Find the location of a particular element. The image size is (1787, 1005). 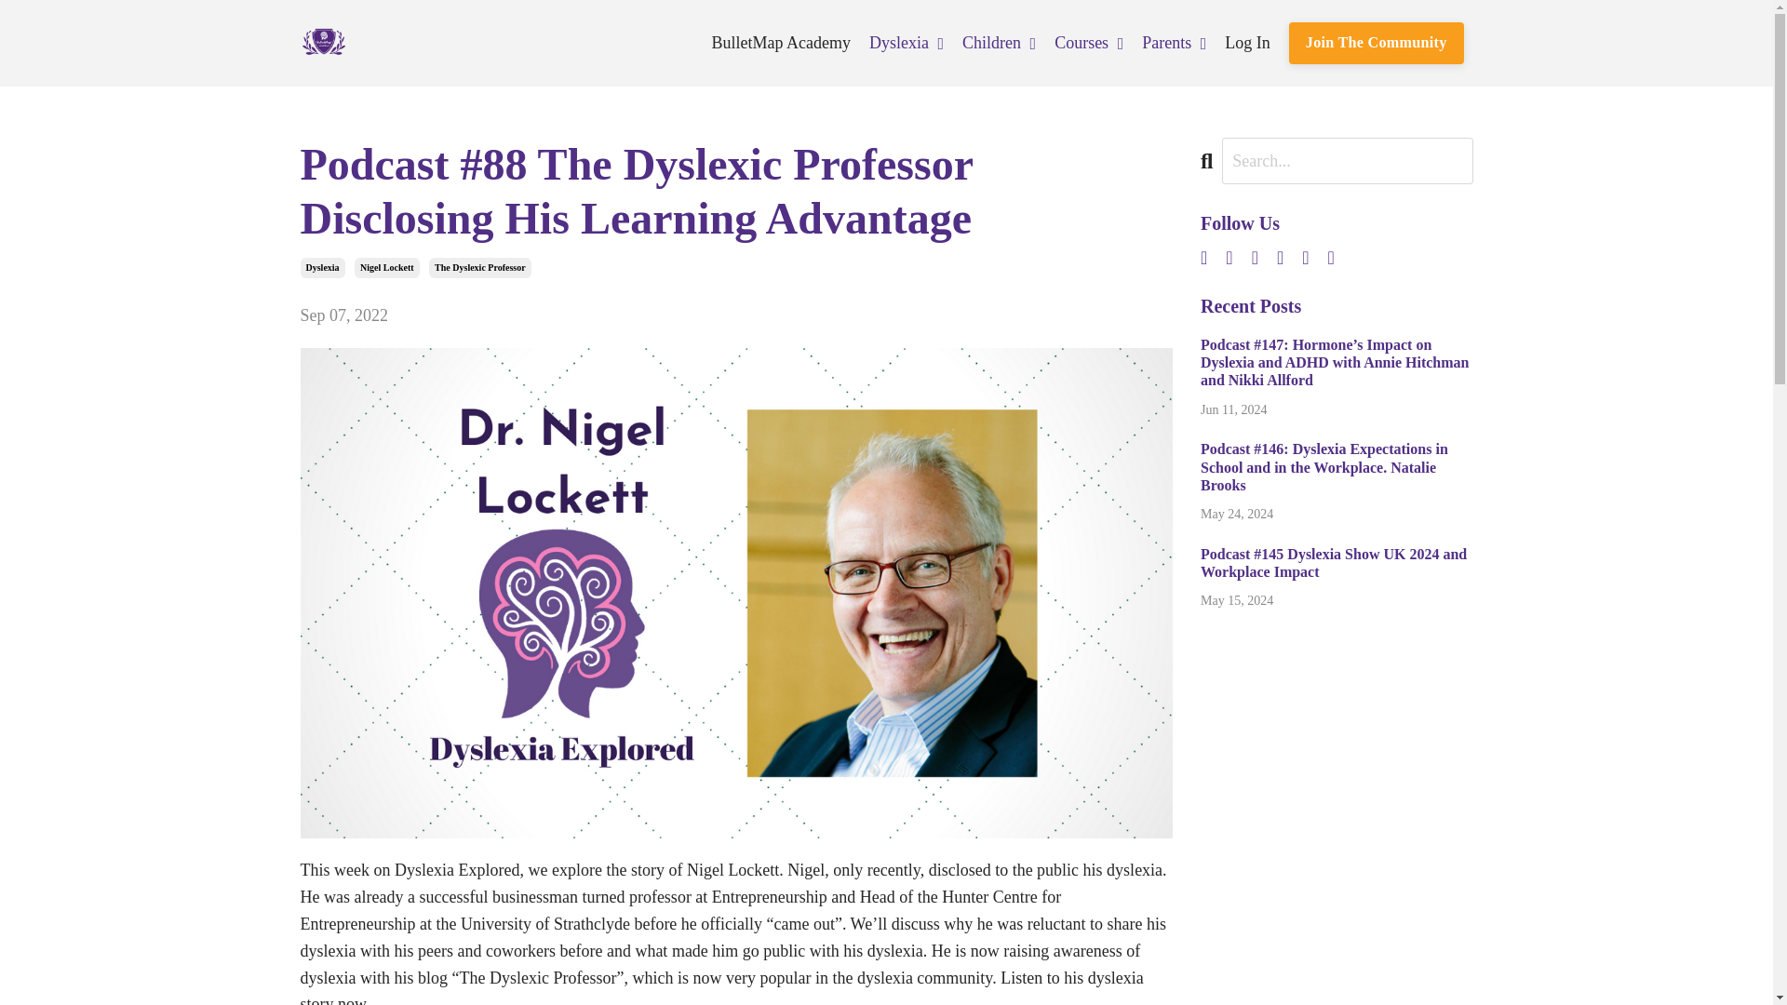

Dyslexia is located at coordinates (322, 268).